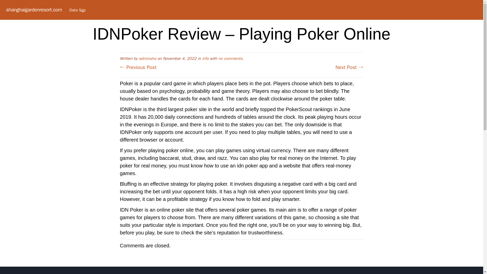  I want to click on info, so click(205, 58).